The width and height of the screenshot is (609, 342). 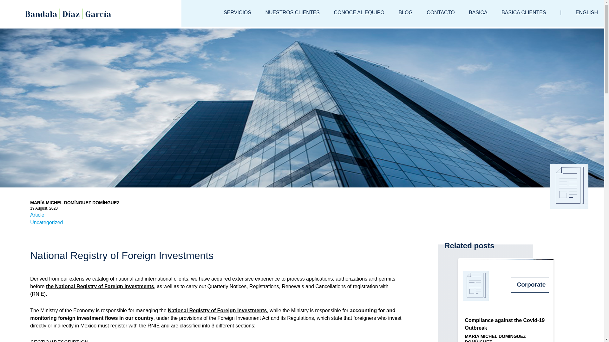 What do you see at coordinates (292, 13) in the screenshot?
I see `NUESTROS CLIENTES` at bounding box center [292, 13].